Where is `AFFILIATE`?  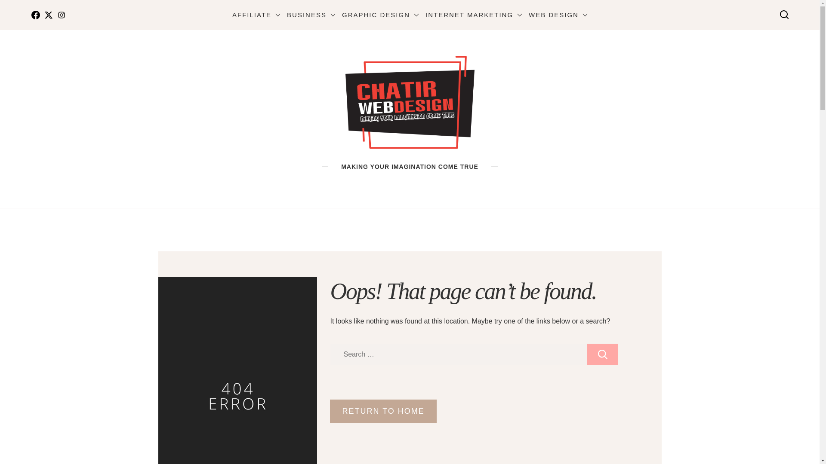 AFFILIATE is located at coordinates (256, 15).